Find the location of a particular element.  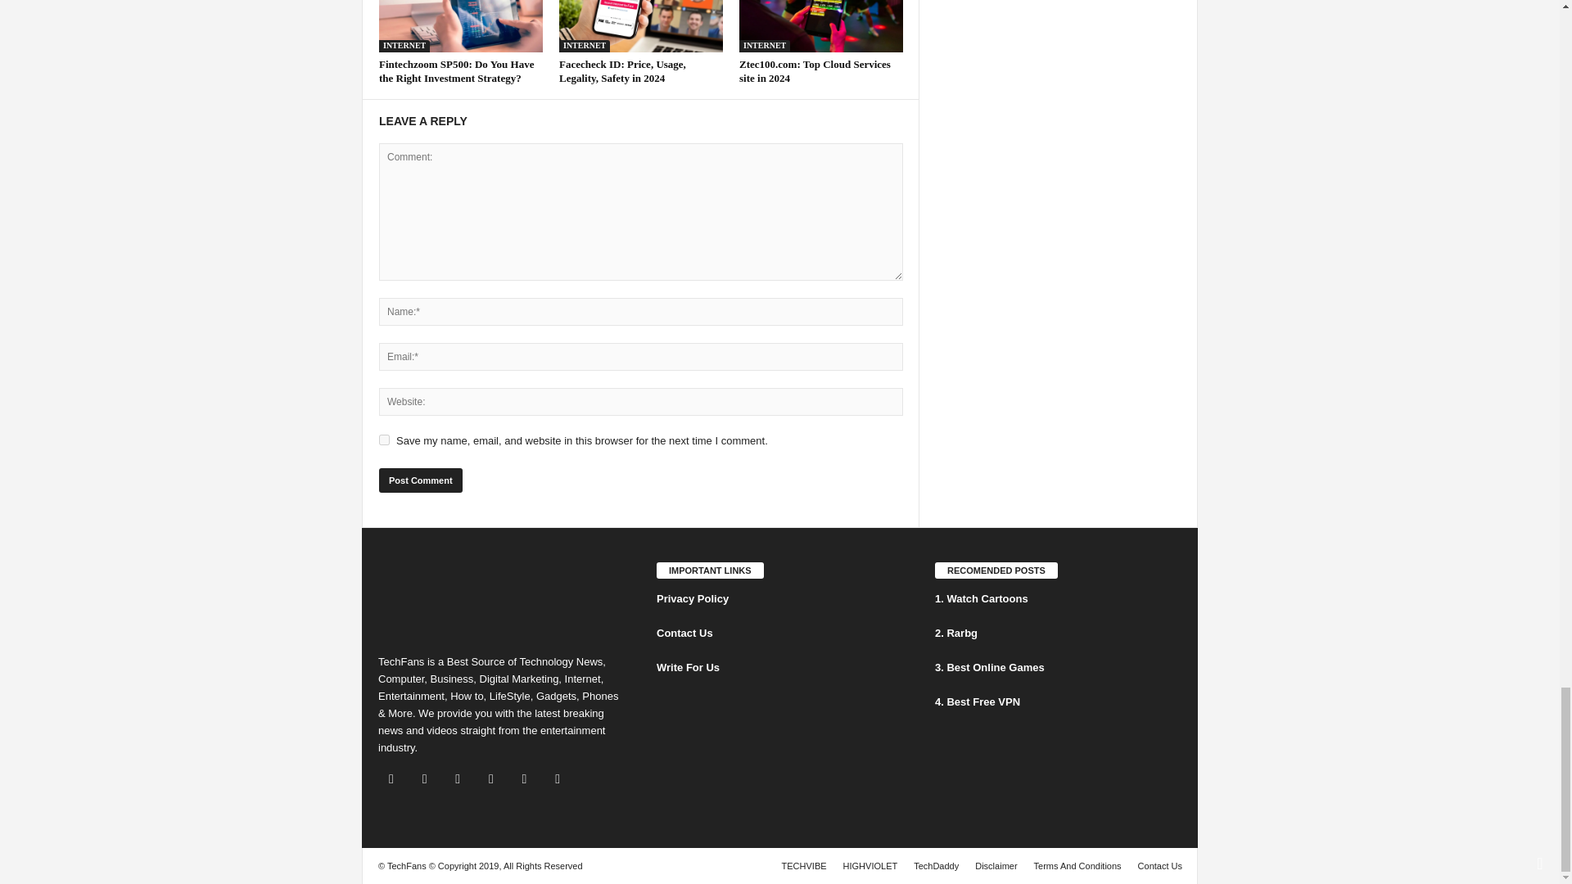

Post Comment is located at coordinates (420, 480).